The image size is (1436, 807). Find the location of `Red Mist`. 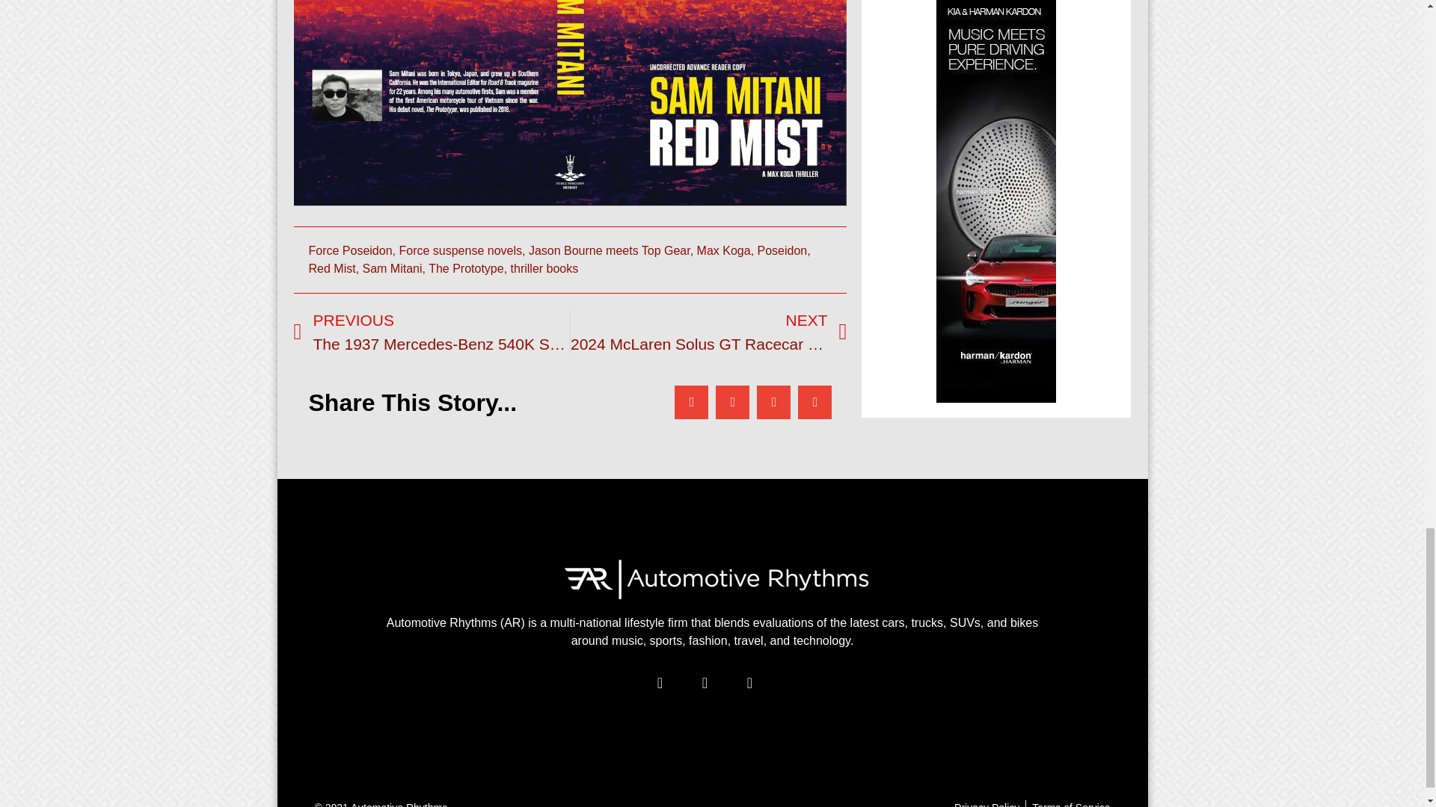

Red Mist is located at coordinates (331, 269).